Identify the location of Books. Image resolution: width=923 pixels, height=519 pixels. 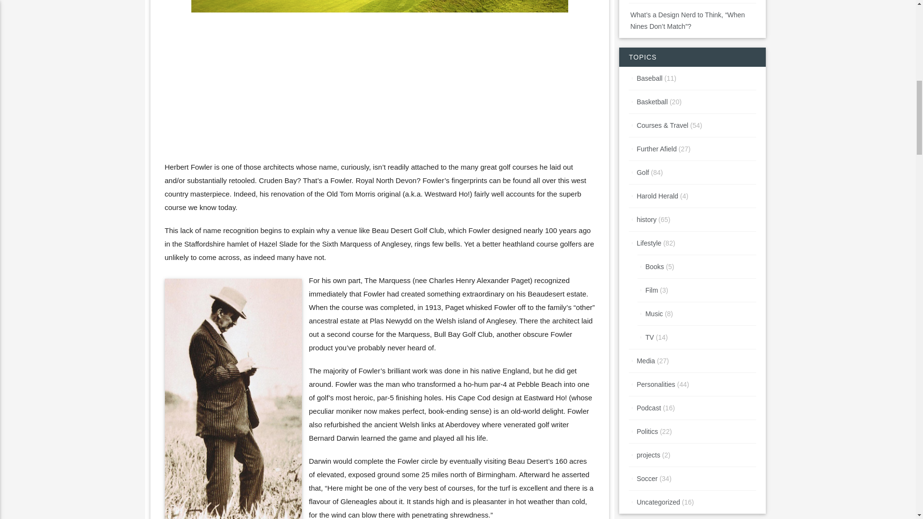
(654, 266).